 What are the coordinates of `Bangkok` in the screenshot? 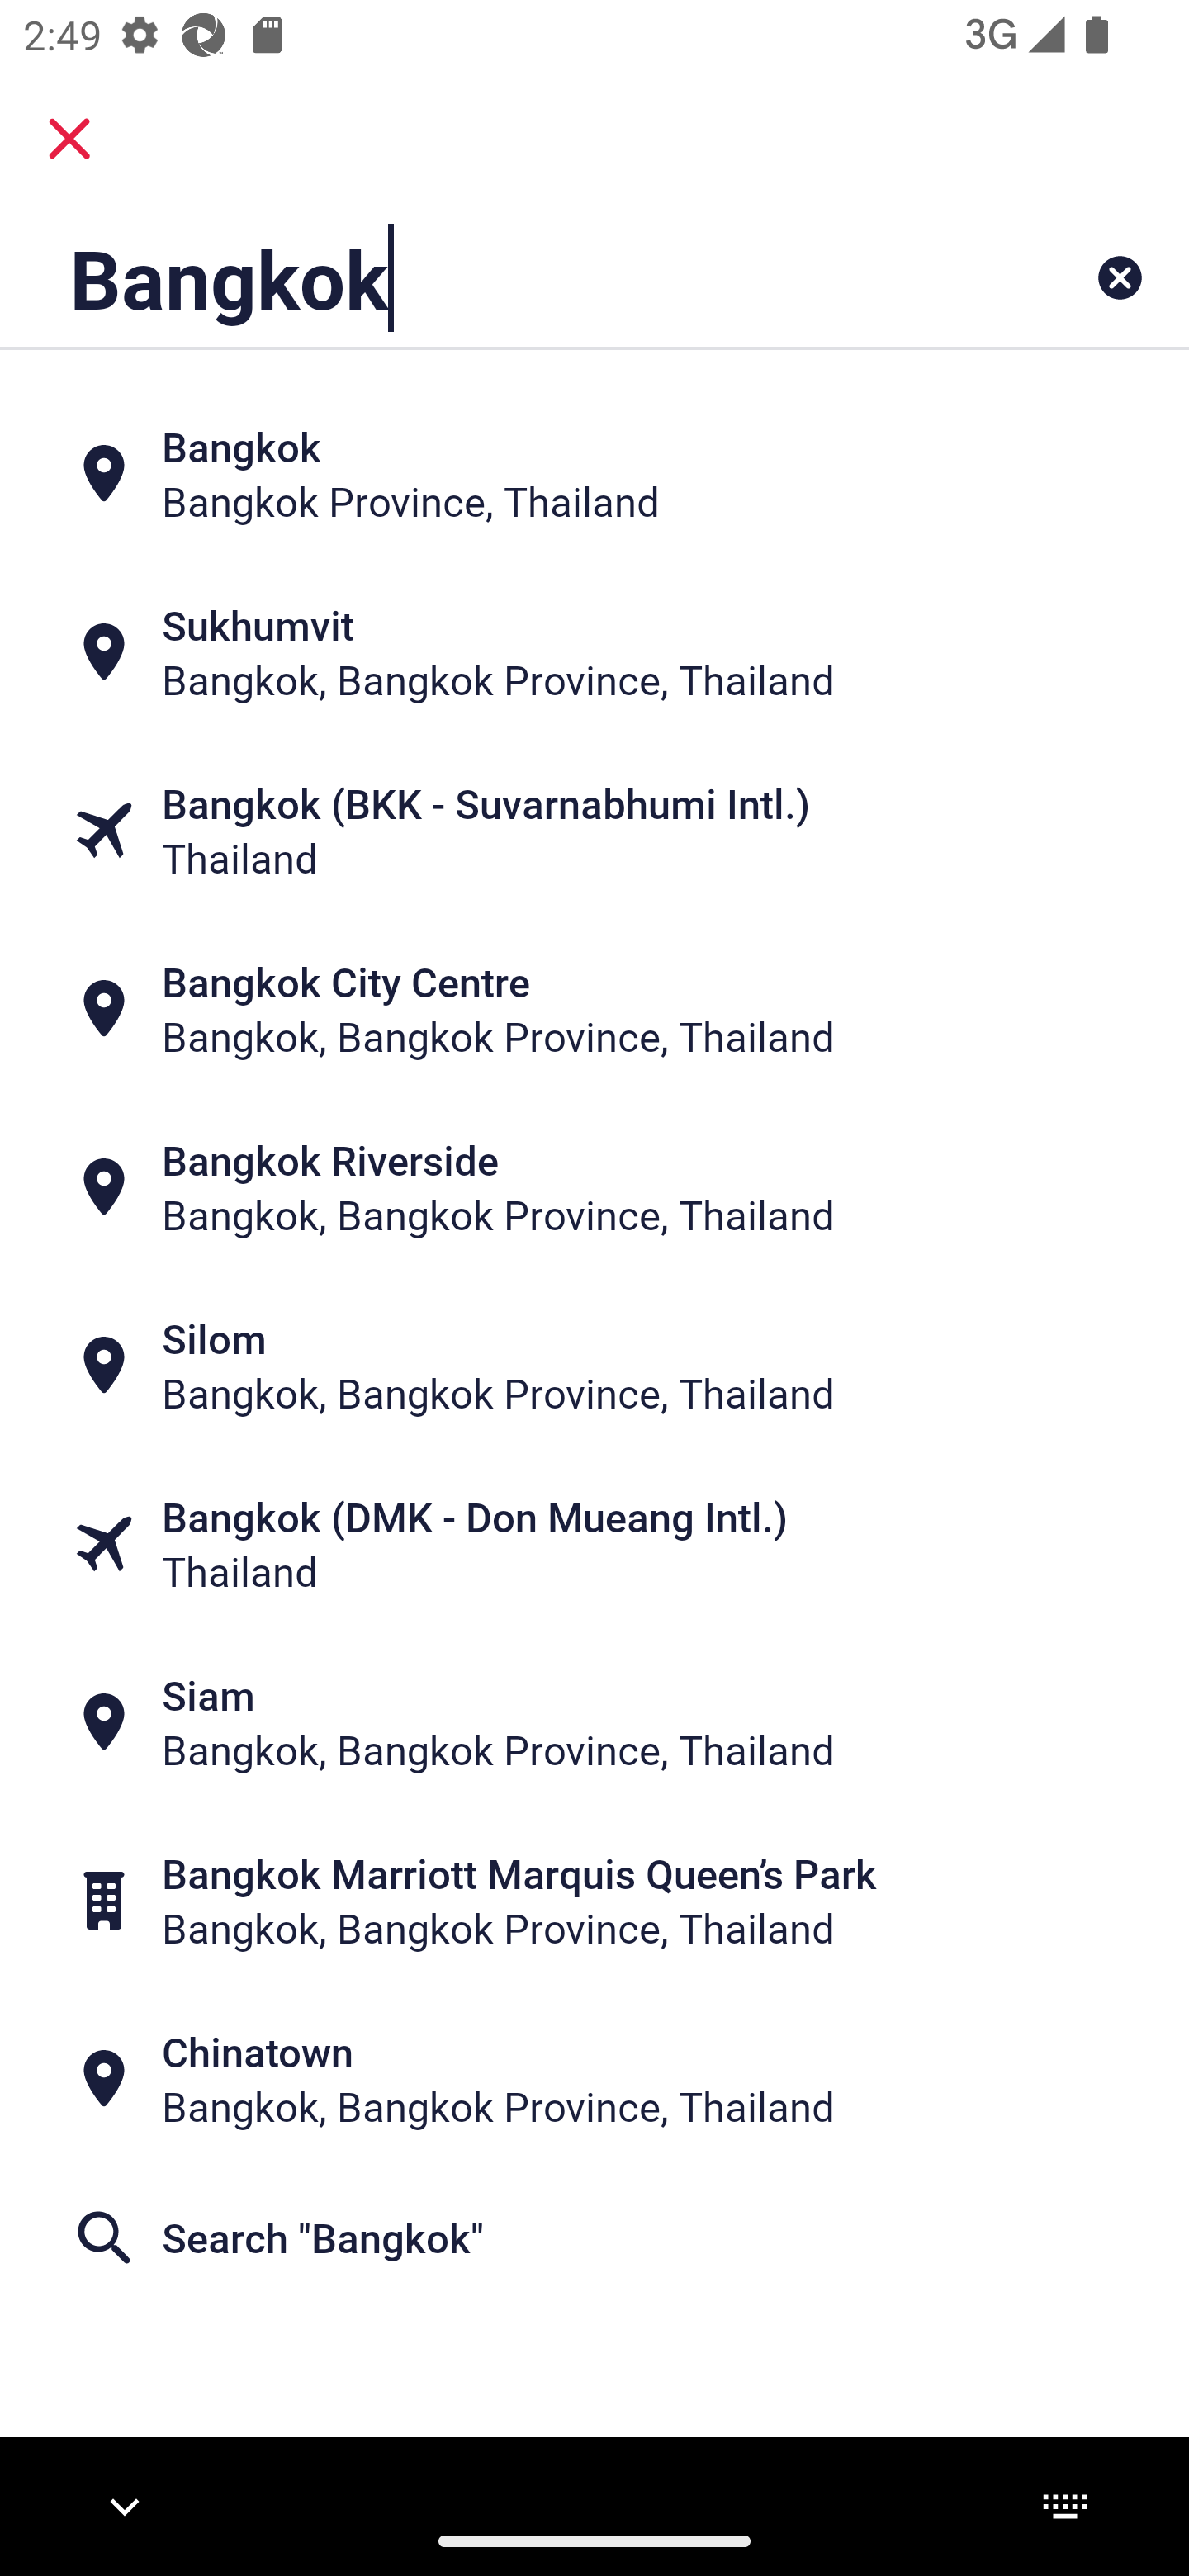 It's located at (490, 277).